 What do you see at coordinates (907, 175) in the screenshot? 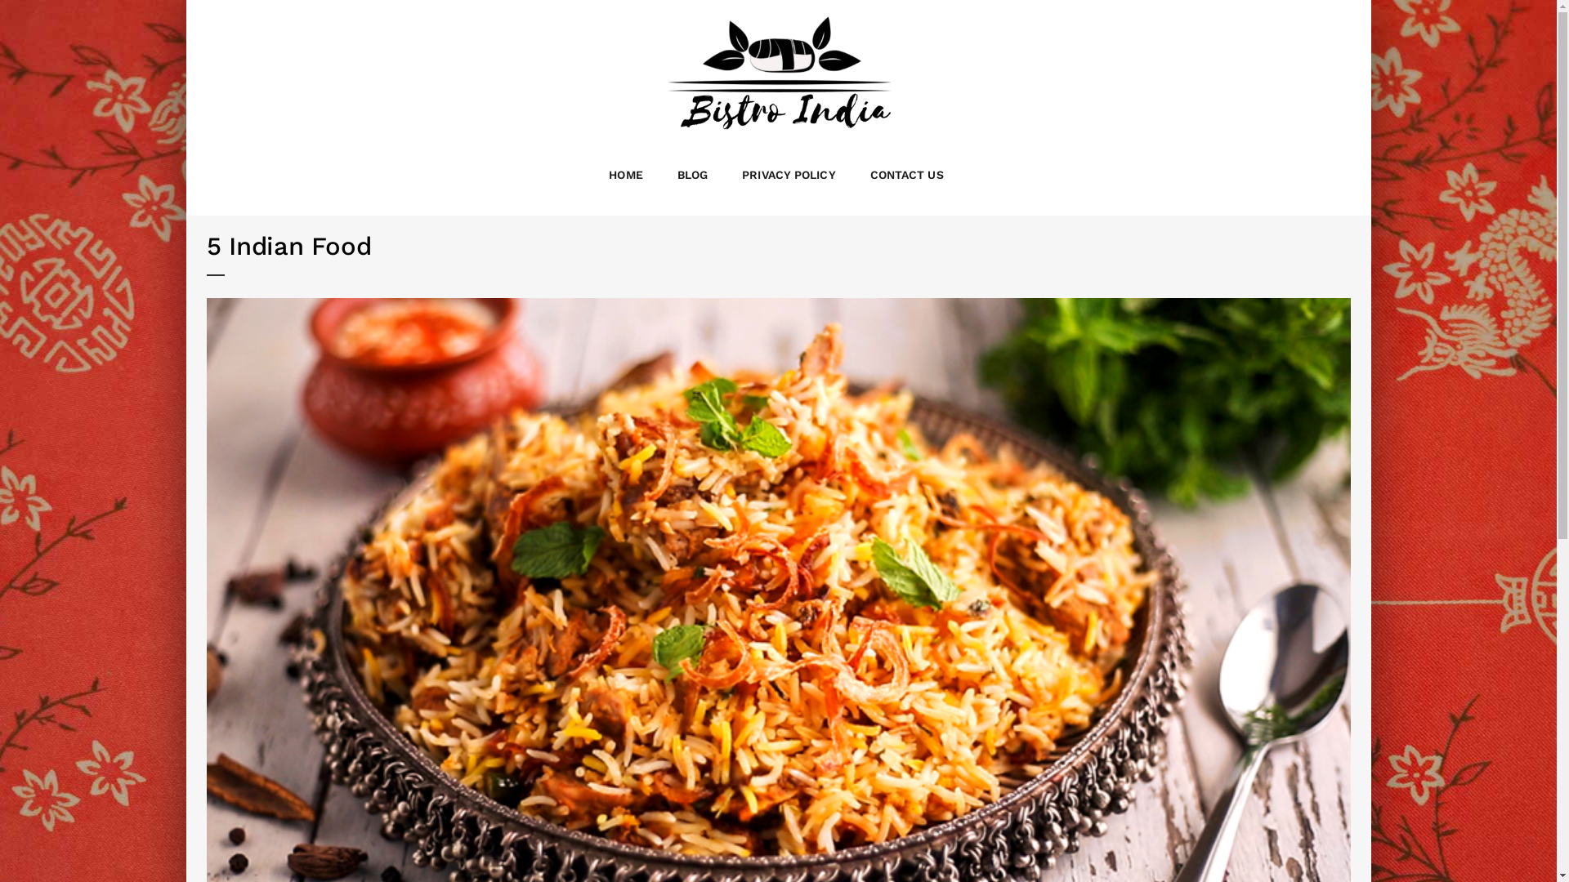
I see `CONTACT US` at bounding box center [907, 175].